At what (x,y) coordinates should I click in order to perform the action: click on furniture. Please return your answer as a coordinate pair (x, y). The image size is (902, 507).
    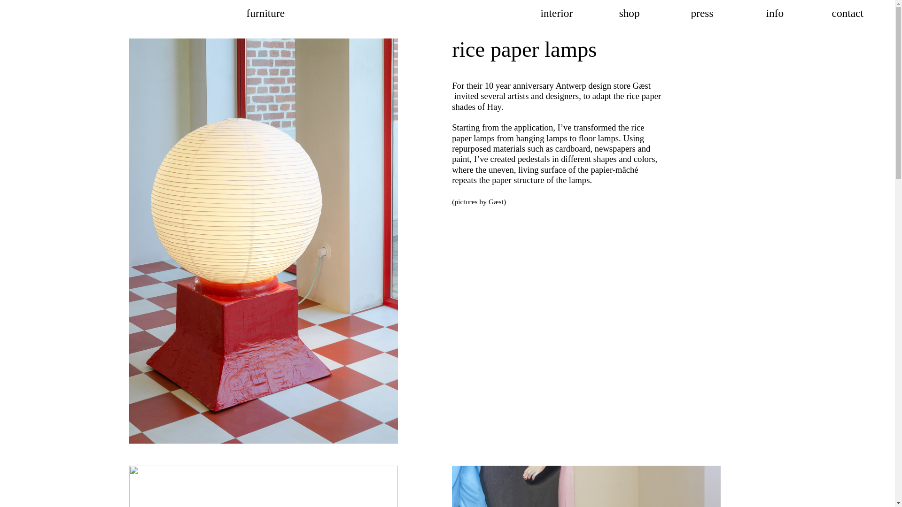
    Looking at the image, I should click on (265, 14).